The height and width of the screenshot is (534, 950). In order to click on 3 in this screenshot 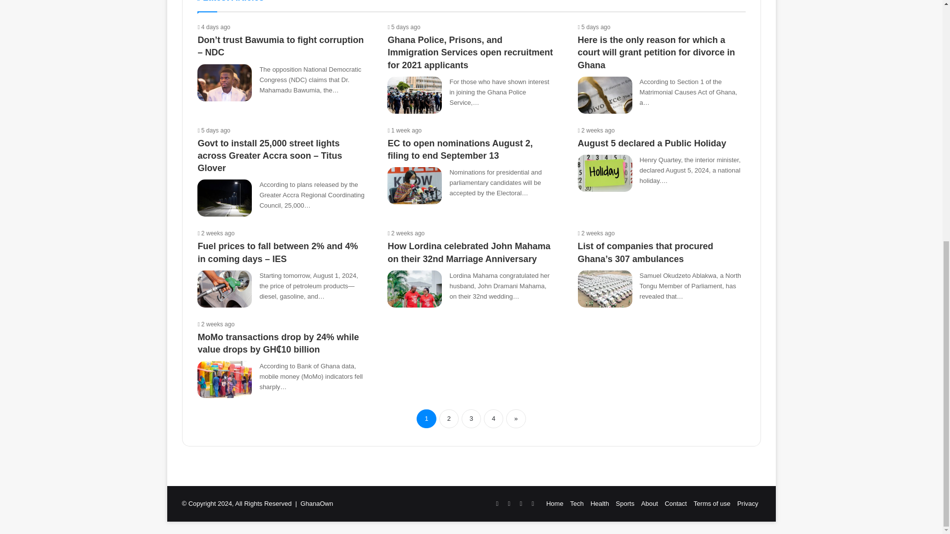, I will do `click(471, 419)`.